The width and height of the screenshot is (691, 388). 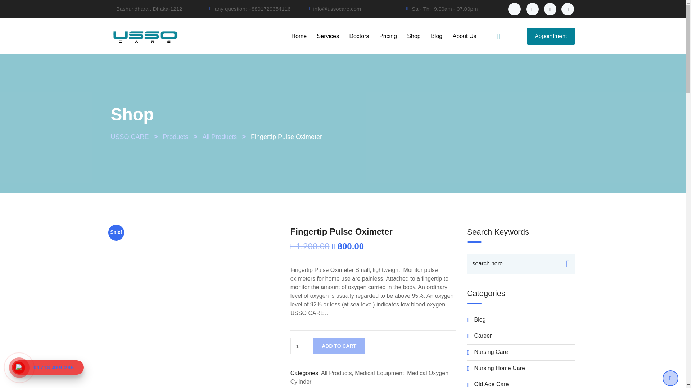 What do you see at coordinates (551, 36) in the screenshot?
I see `Appointment` at bounding box center [551, 36].